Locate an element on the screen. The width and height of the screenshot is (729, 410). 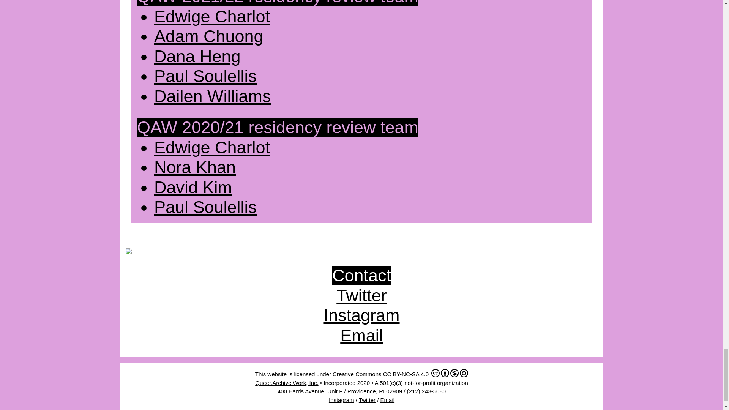
Edwige Charlot is located at coordinates (212, 17).